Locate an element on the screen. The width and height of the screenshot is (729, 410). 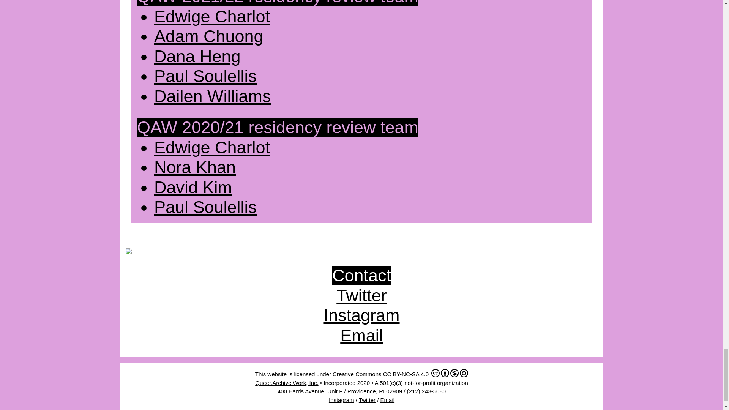
Edwige Charlot is located at coordinates (212, 17).